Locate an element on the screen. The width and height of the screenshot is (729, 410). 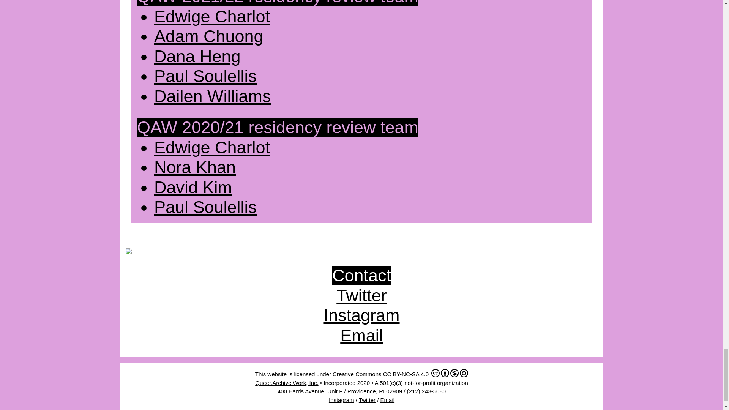
Edwige Charlot is located at coordinates (212, 17).